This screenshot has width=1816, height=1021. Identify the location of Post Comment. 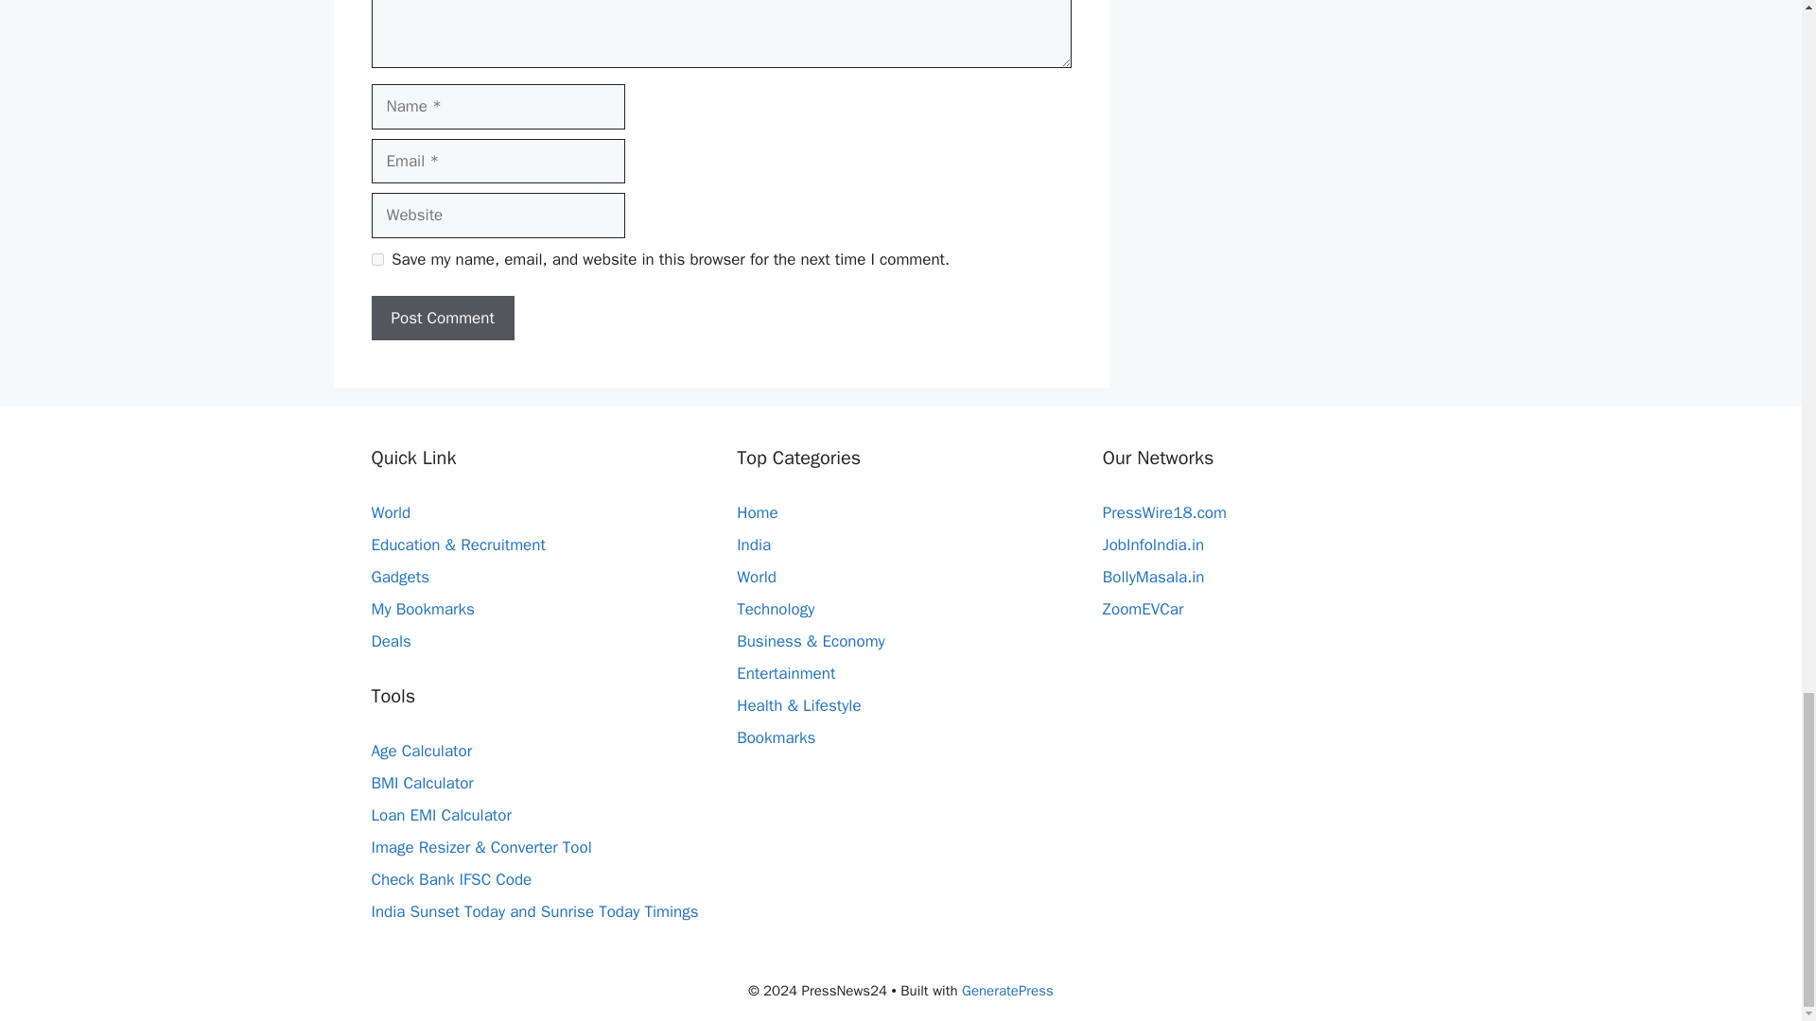
(442, 318).